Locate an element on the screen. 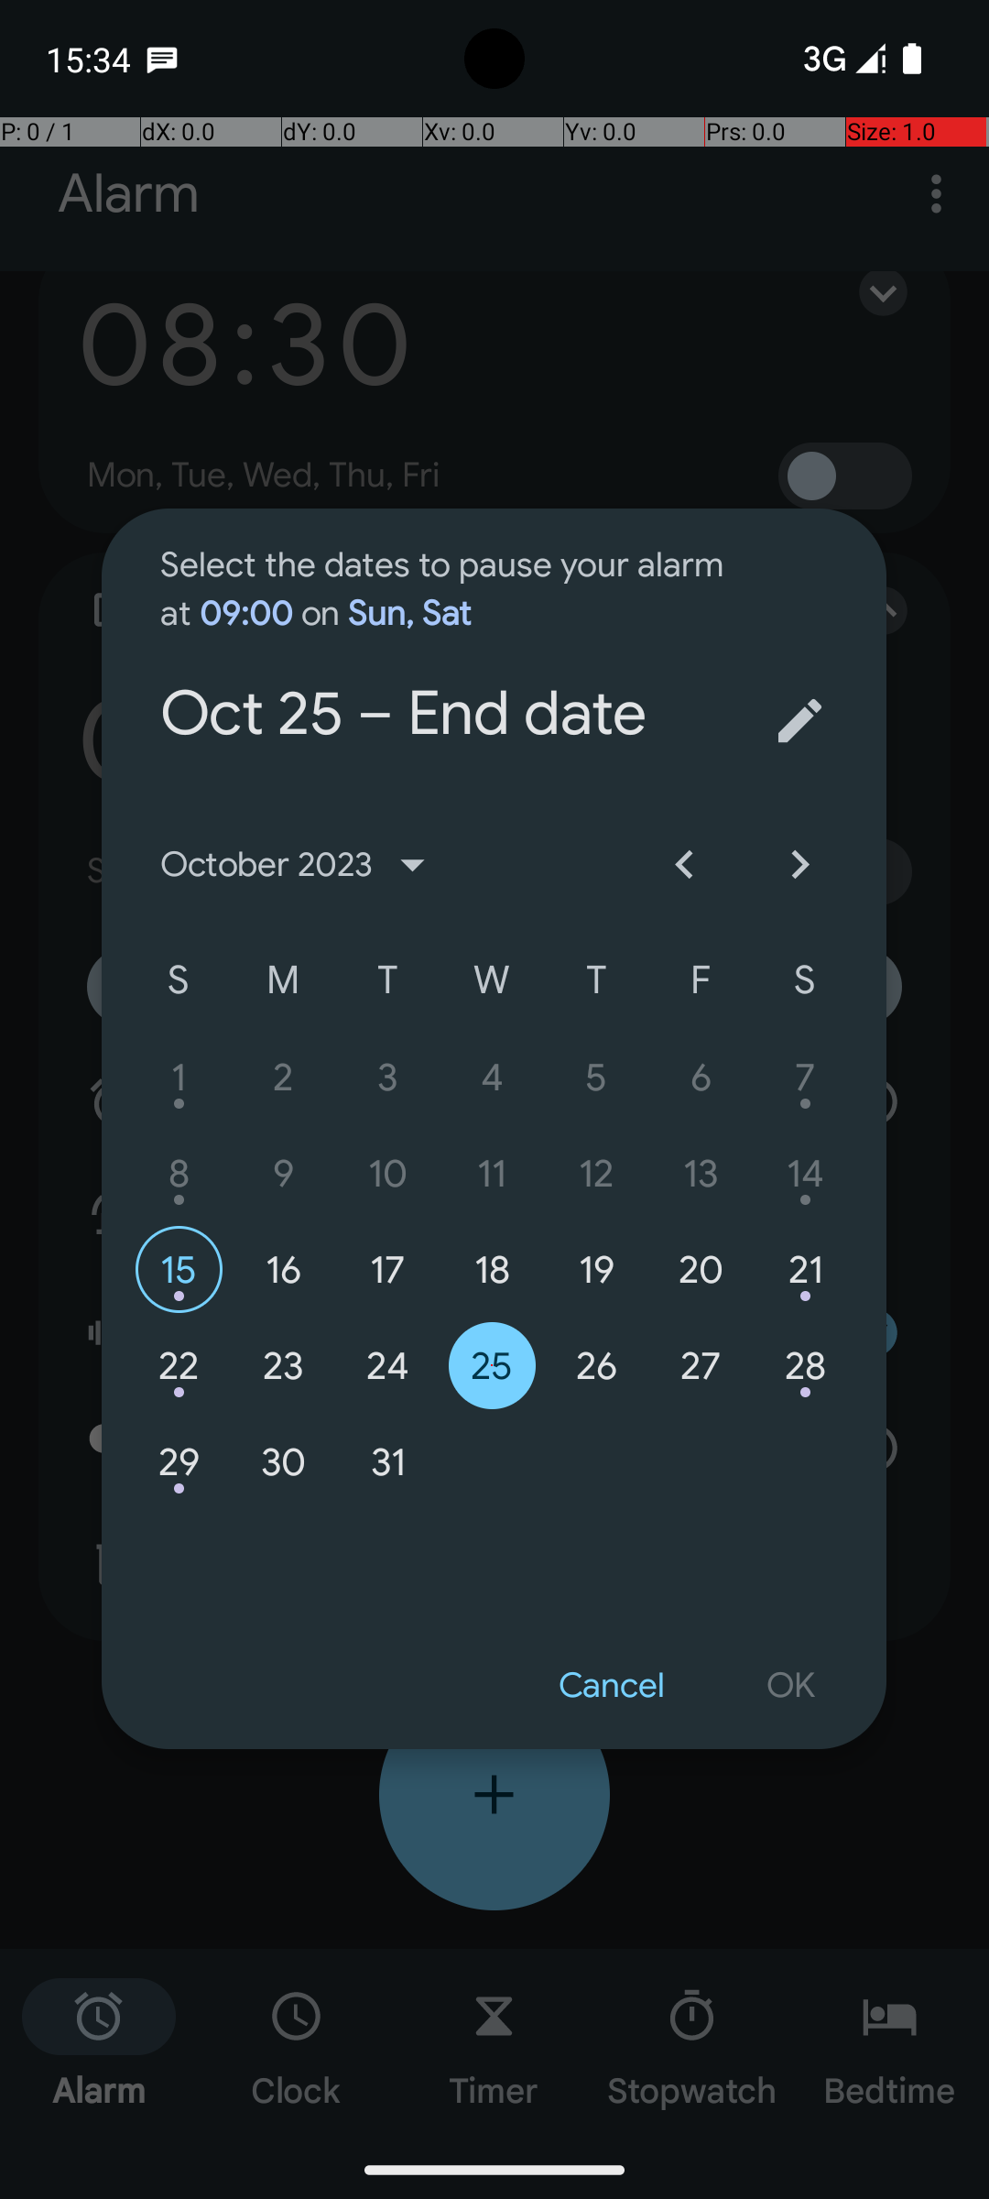 This screenshot has width=989, height=2199. Oct 25 – End date is located at coordinates (451, 638).